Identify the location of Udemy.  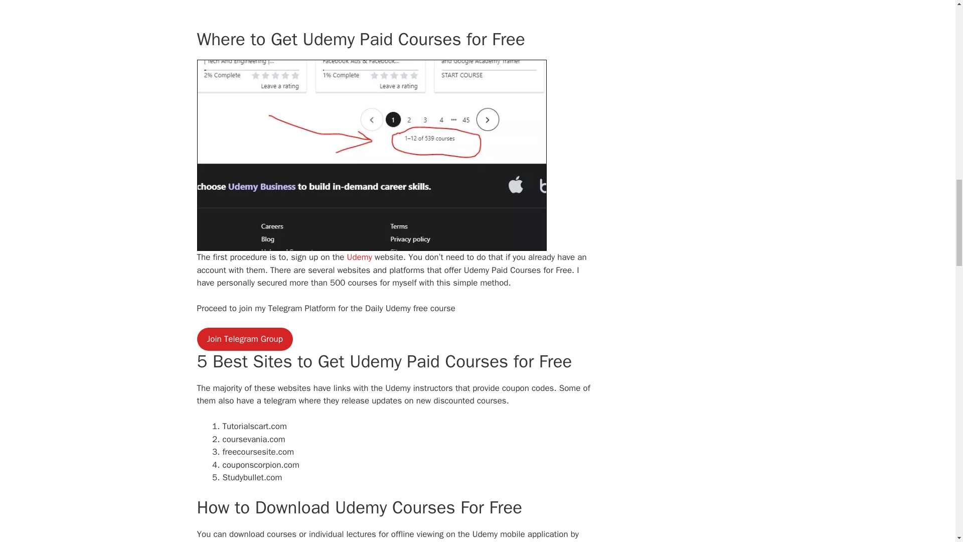
(358, 257).